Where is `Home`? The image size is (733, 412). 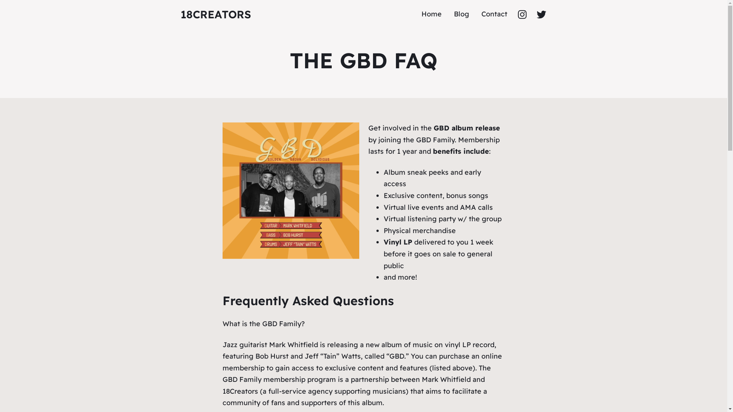
Home is located at coordinates (431, 14).